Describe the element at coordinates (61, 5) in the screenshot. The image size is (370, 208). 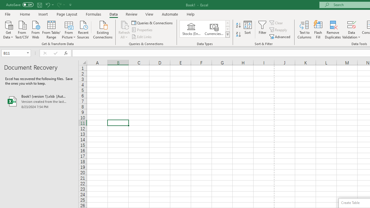
I see `Redo` at that location.